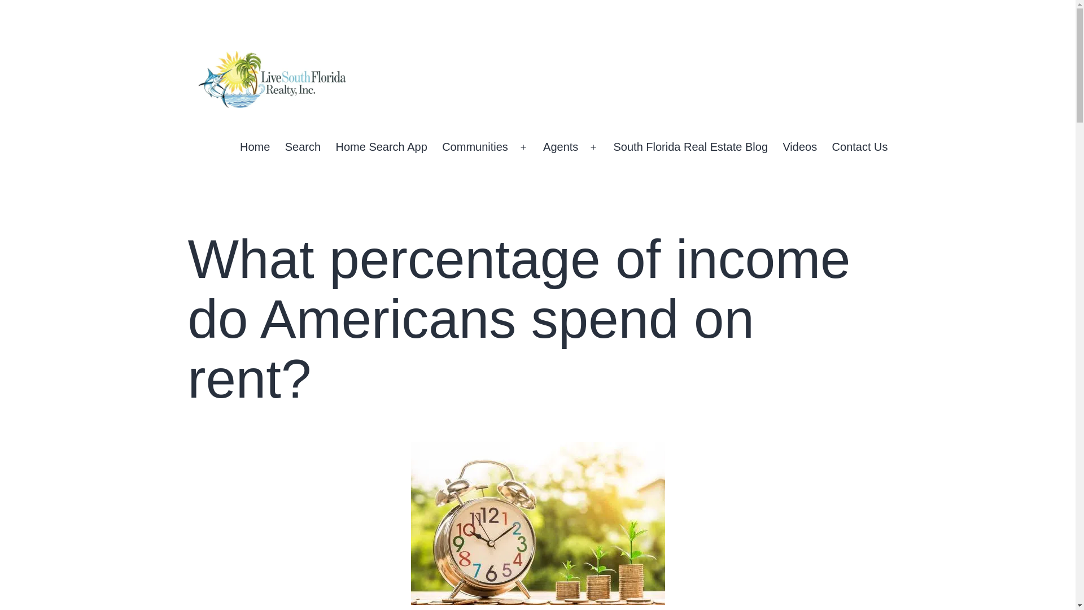 This screenshot has height=610, width=1084. I want to click on South Florida Real Estate Blog, so click(690, 147).